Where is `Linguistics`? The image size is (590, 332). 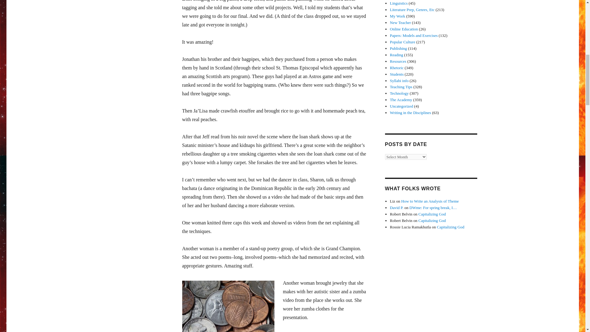 Linguistics is located at coordinates (399, 3).